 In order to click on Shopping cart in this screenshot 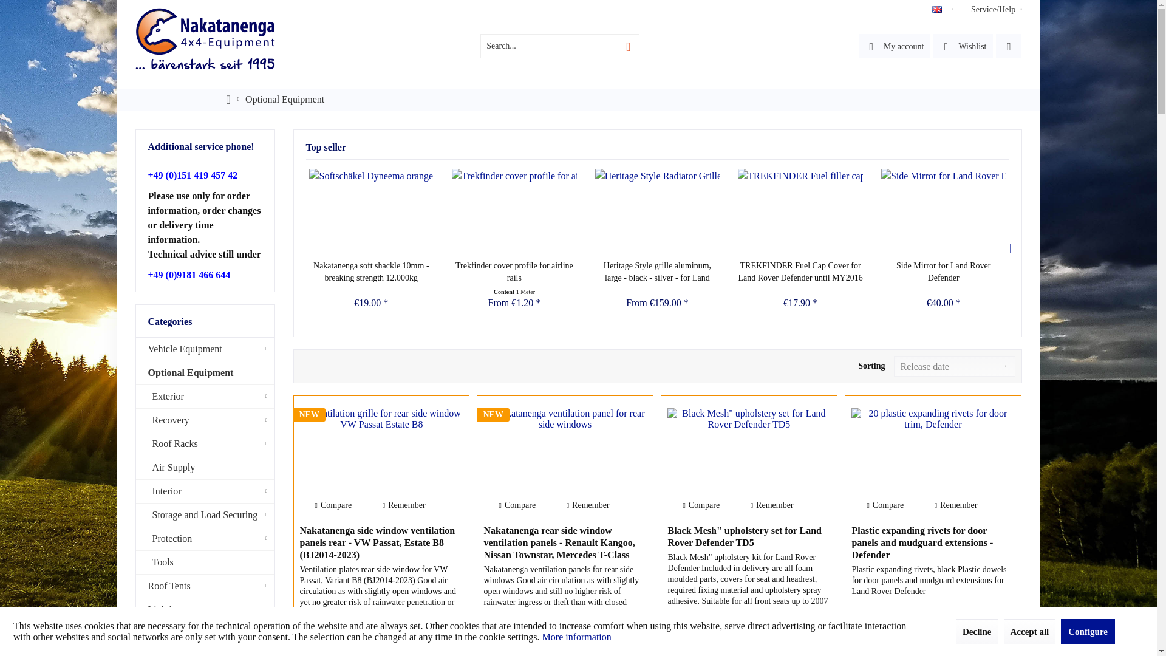, I will do `click(1008, 46)`.